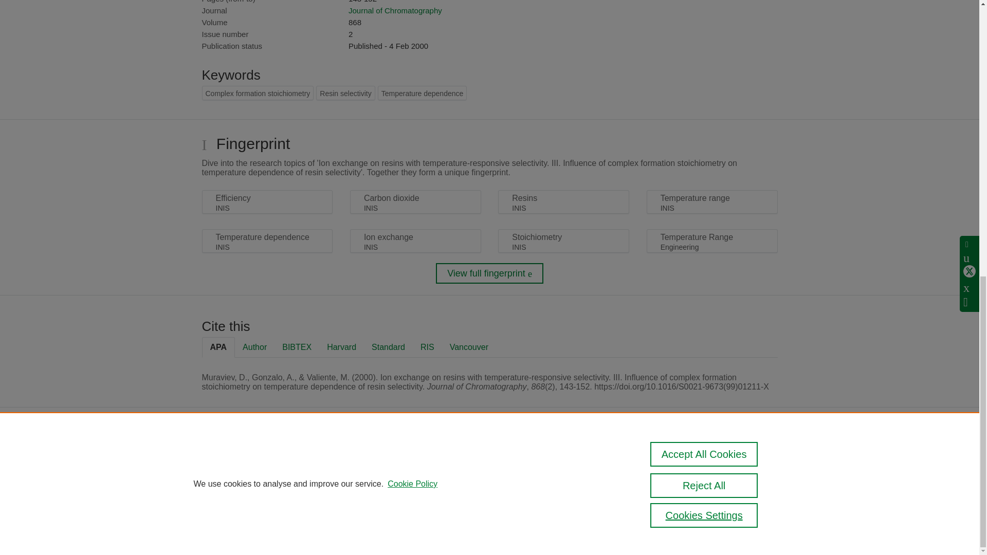 This screenshot has width=987, height=555. What do you see at coordinates (267, 458) in the screenshot?
I see `Scopus` at bounding box center [267, 458].